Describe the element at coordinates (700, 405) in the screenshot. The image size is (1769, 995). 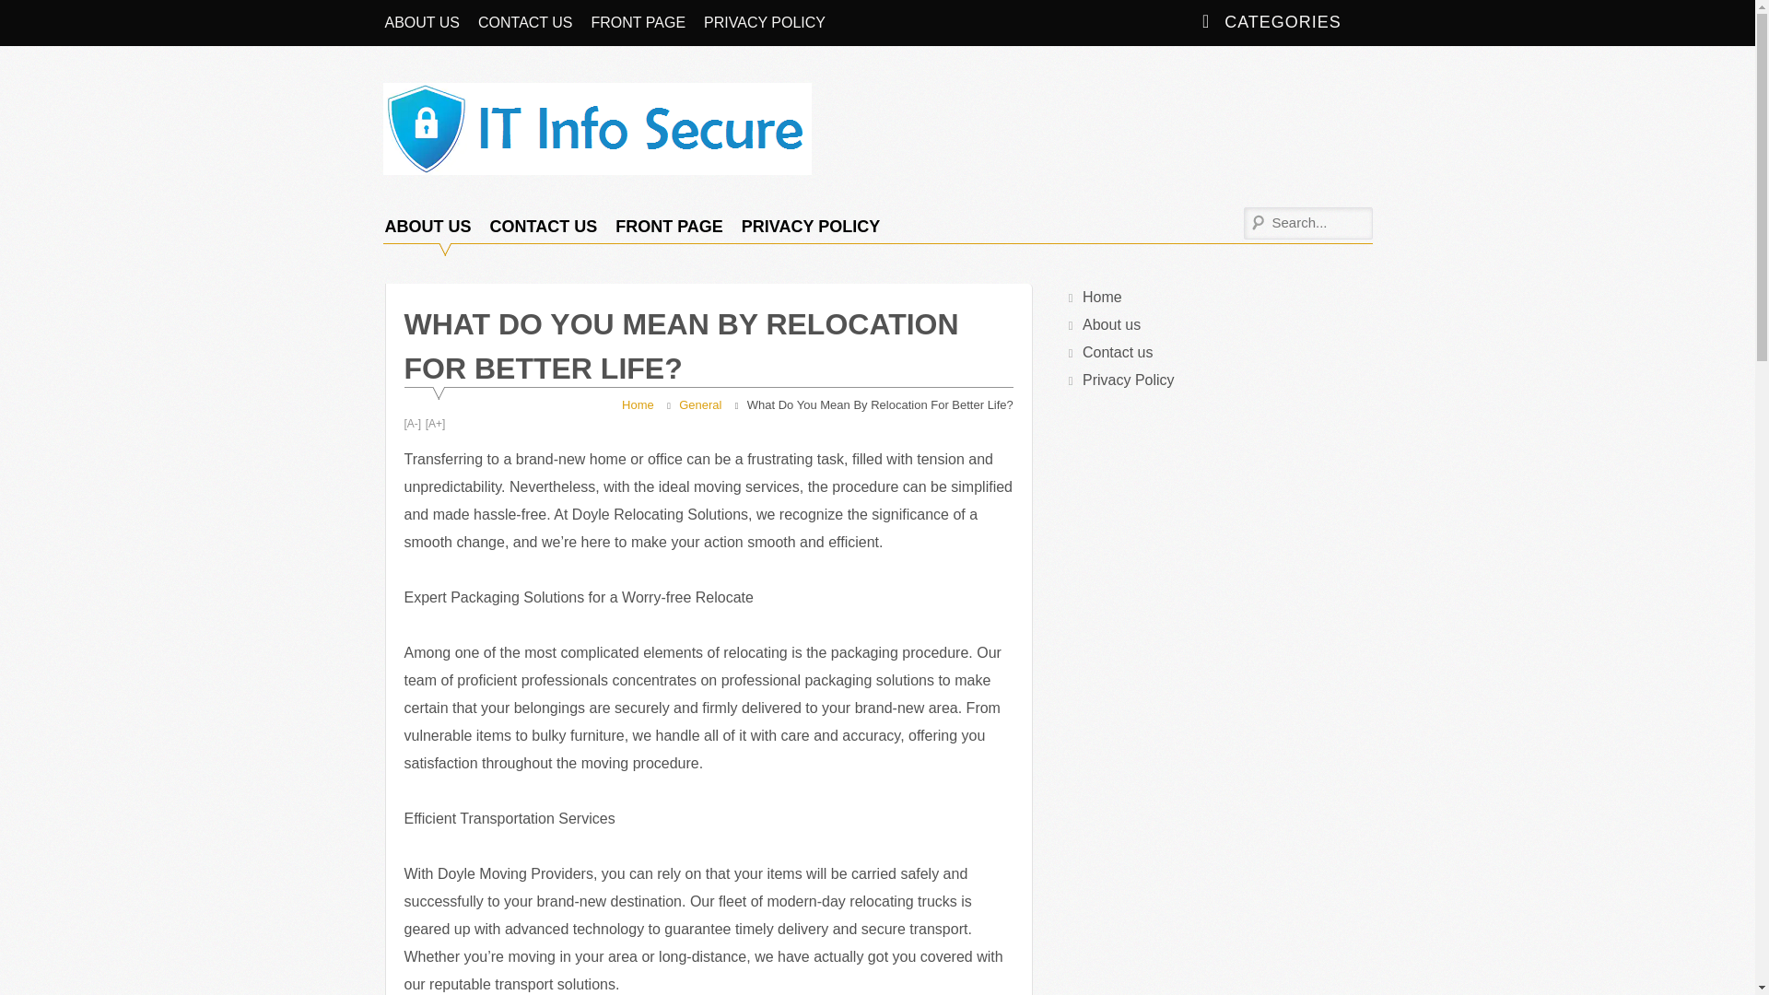
I see `General` at that location.